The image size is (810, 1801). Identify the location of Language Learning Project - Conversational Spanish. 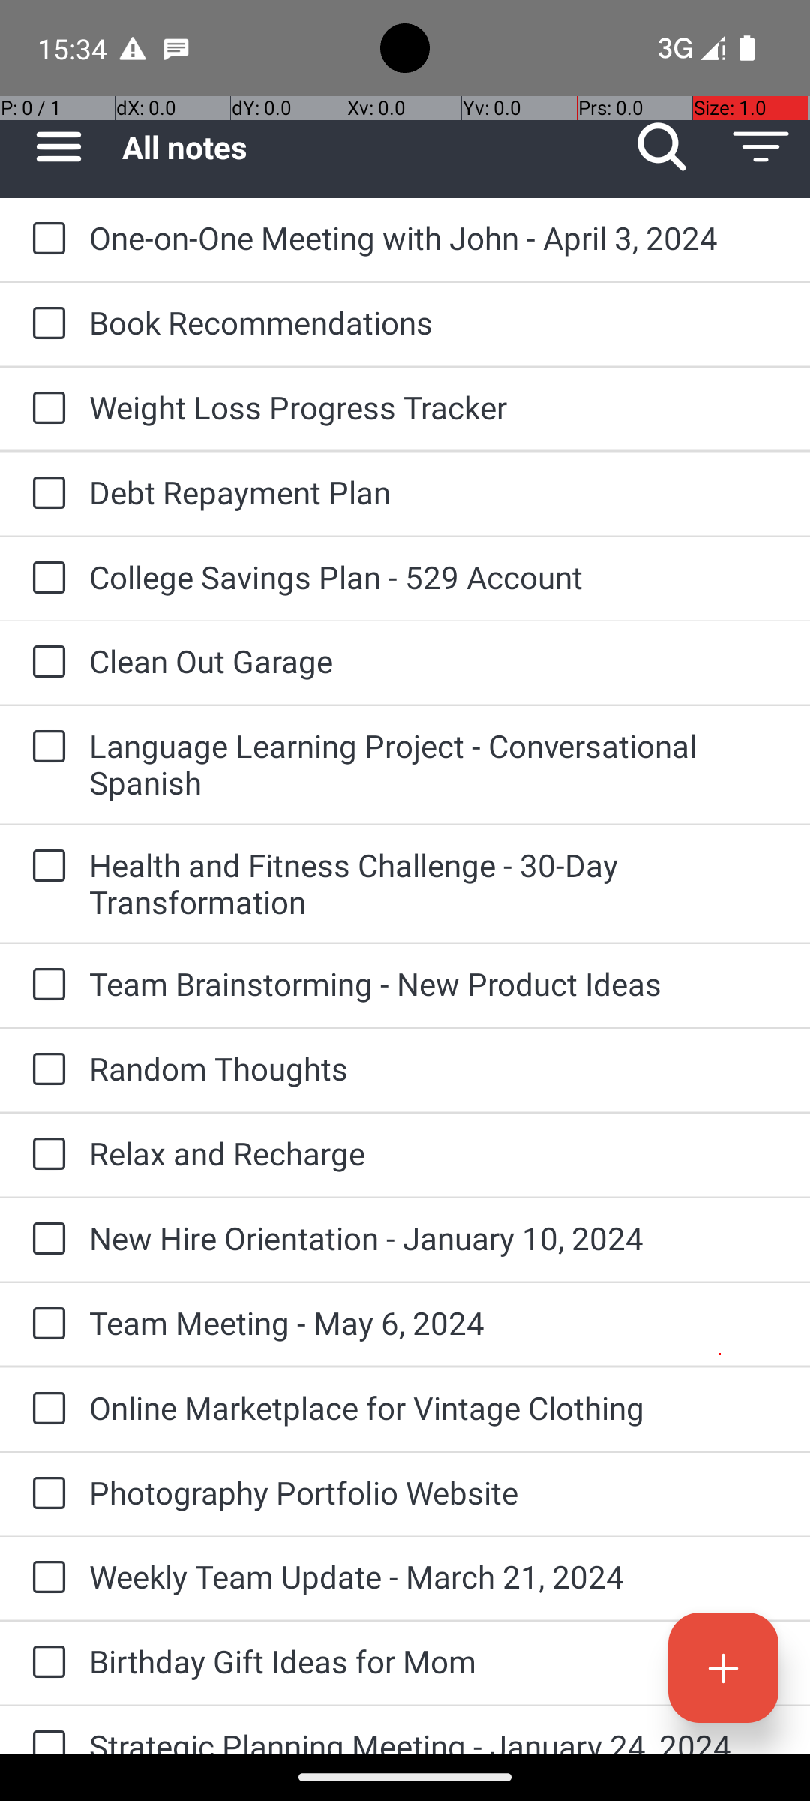
(435, 764).